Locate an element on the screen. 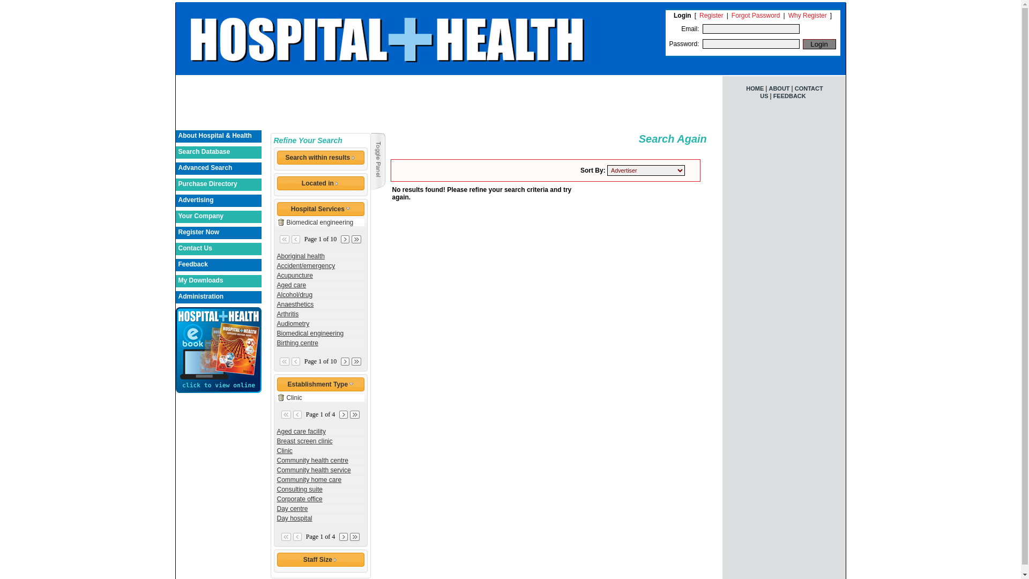 The width and height of the screenshot is (1029, 579). Aged care facility is located at coordinates (320, 432).